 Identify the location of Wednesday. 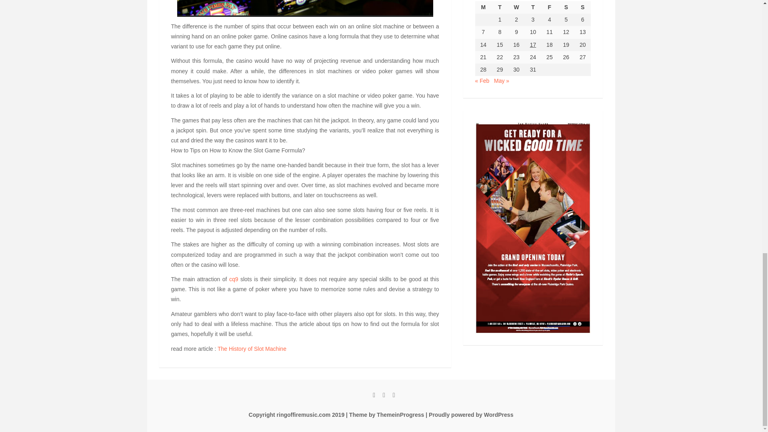
(516, 7).